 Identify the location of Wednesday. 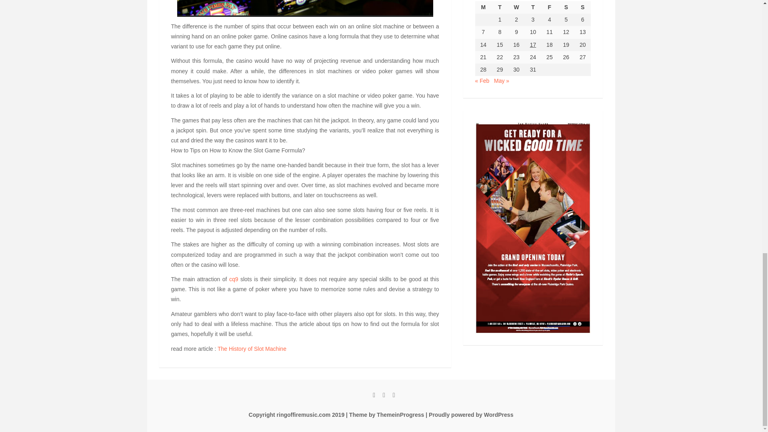
(516, 7).